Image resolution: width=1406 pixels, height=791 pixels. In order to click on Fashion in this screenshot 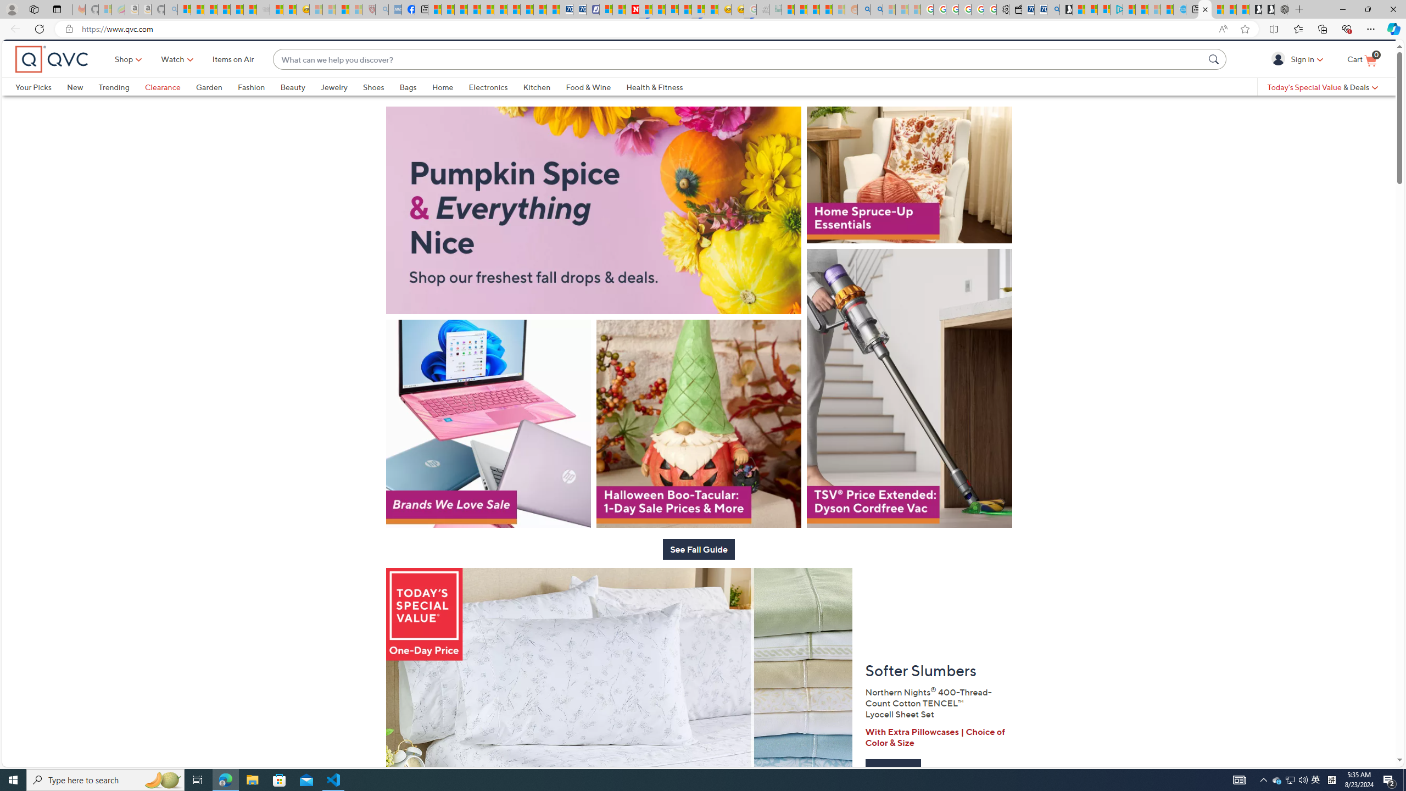, I will do `click(259, 105)`.